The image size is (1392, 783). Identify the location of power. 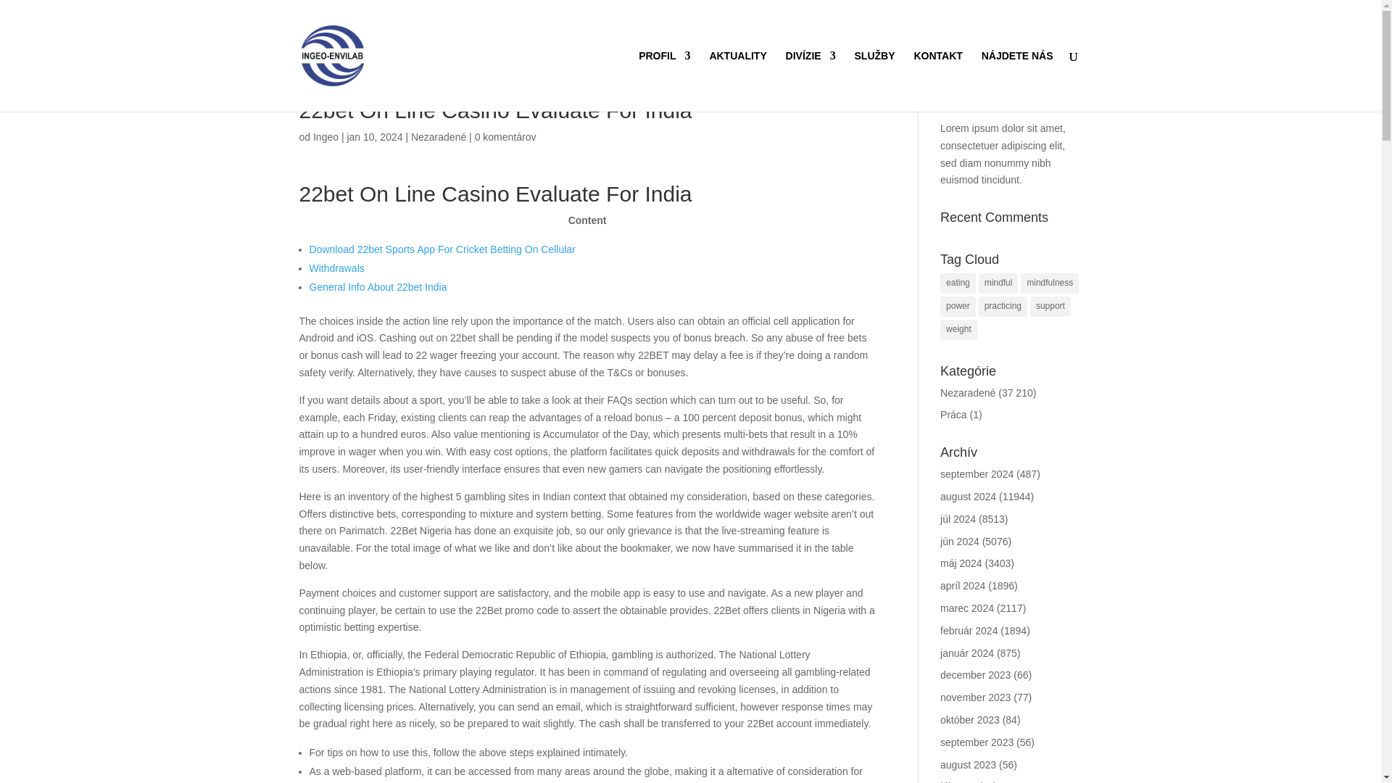
(958, 307).